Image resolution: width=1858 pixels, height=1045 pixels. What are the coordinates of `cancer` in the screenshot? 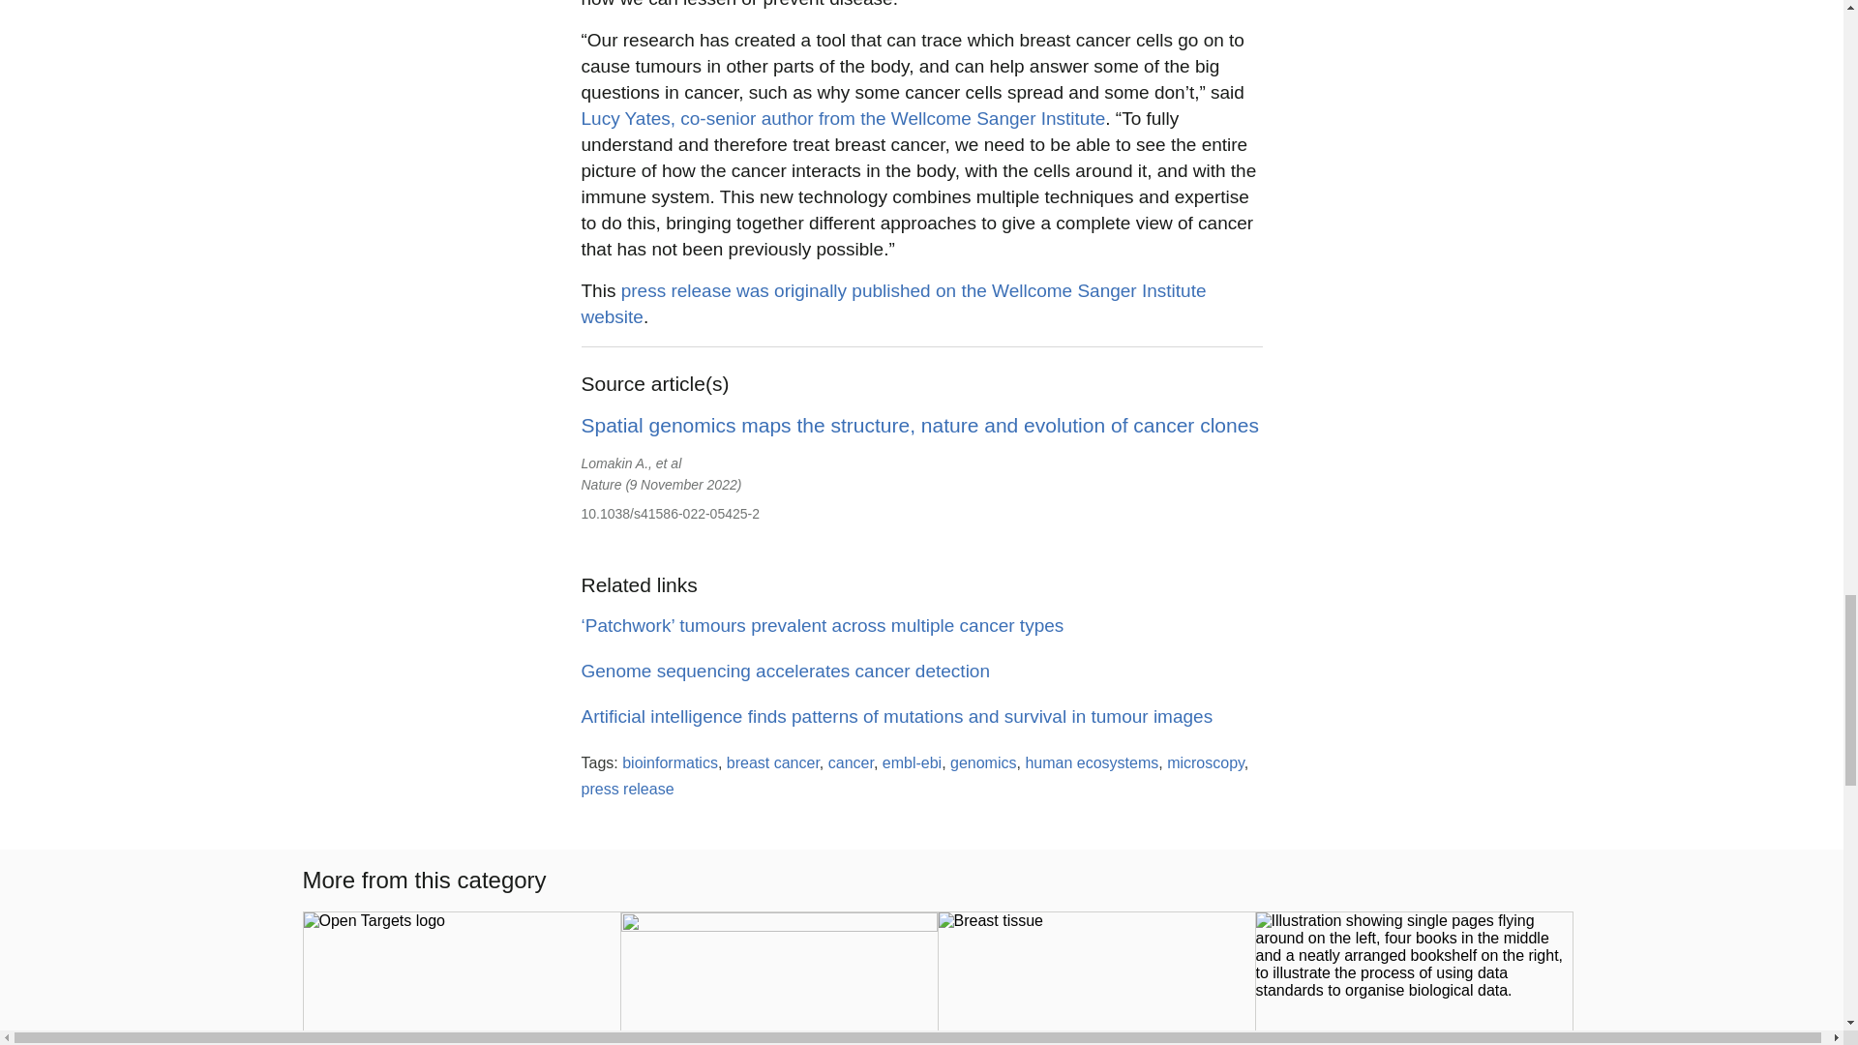 It's located at (851, 762).